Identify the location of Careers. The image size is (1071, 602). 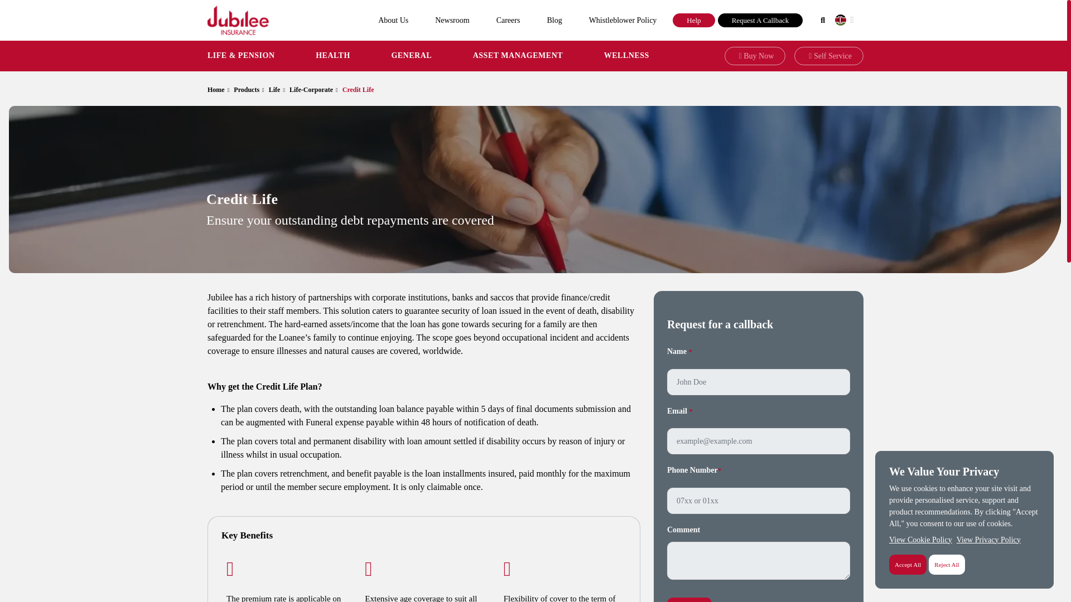
(508, 20).